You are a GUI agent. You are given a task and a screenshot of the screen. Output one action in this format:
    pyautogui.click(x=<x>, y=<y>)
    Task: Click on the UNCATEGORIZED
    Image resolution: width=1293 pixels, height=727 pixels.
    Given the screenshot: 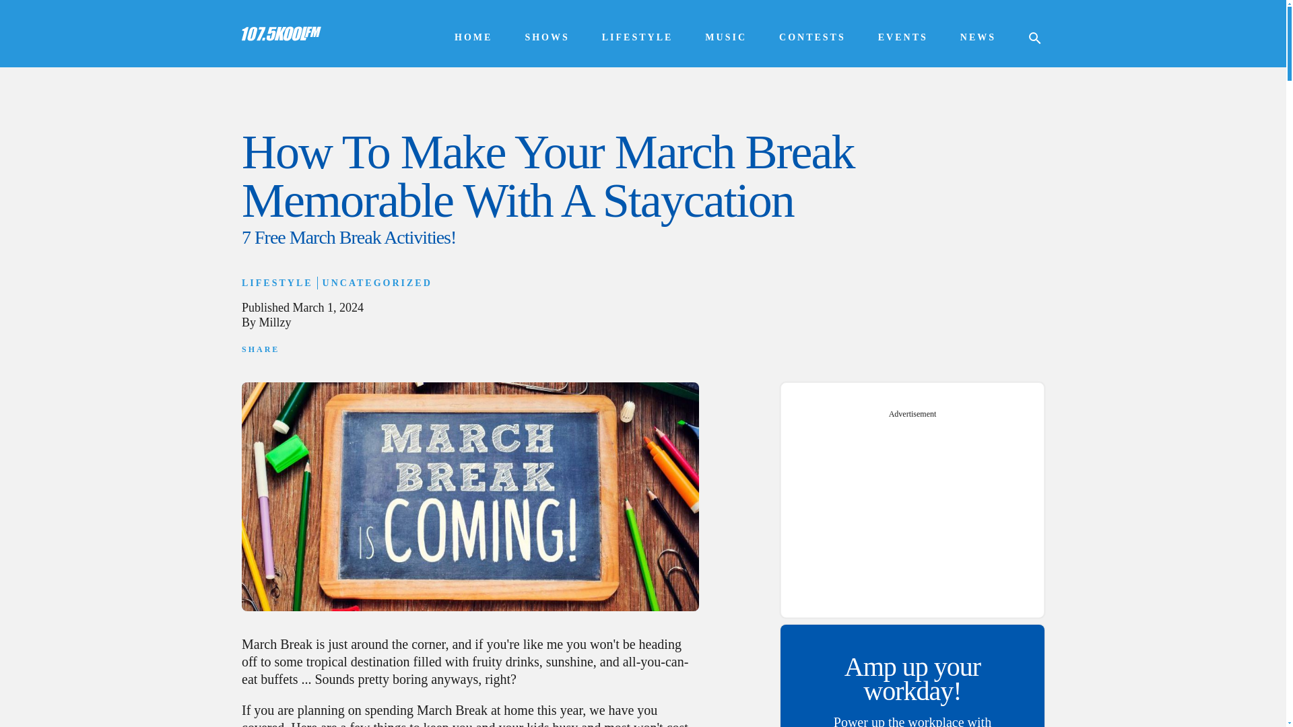 What is the action you would take?
    pyautogui.click(x=377, y=283)
    